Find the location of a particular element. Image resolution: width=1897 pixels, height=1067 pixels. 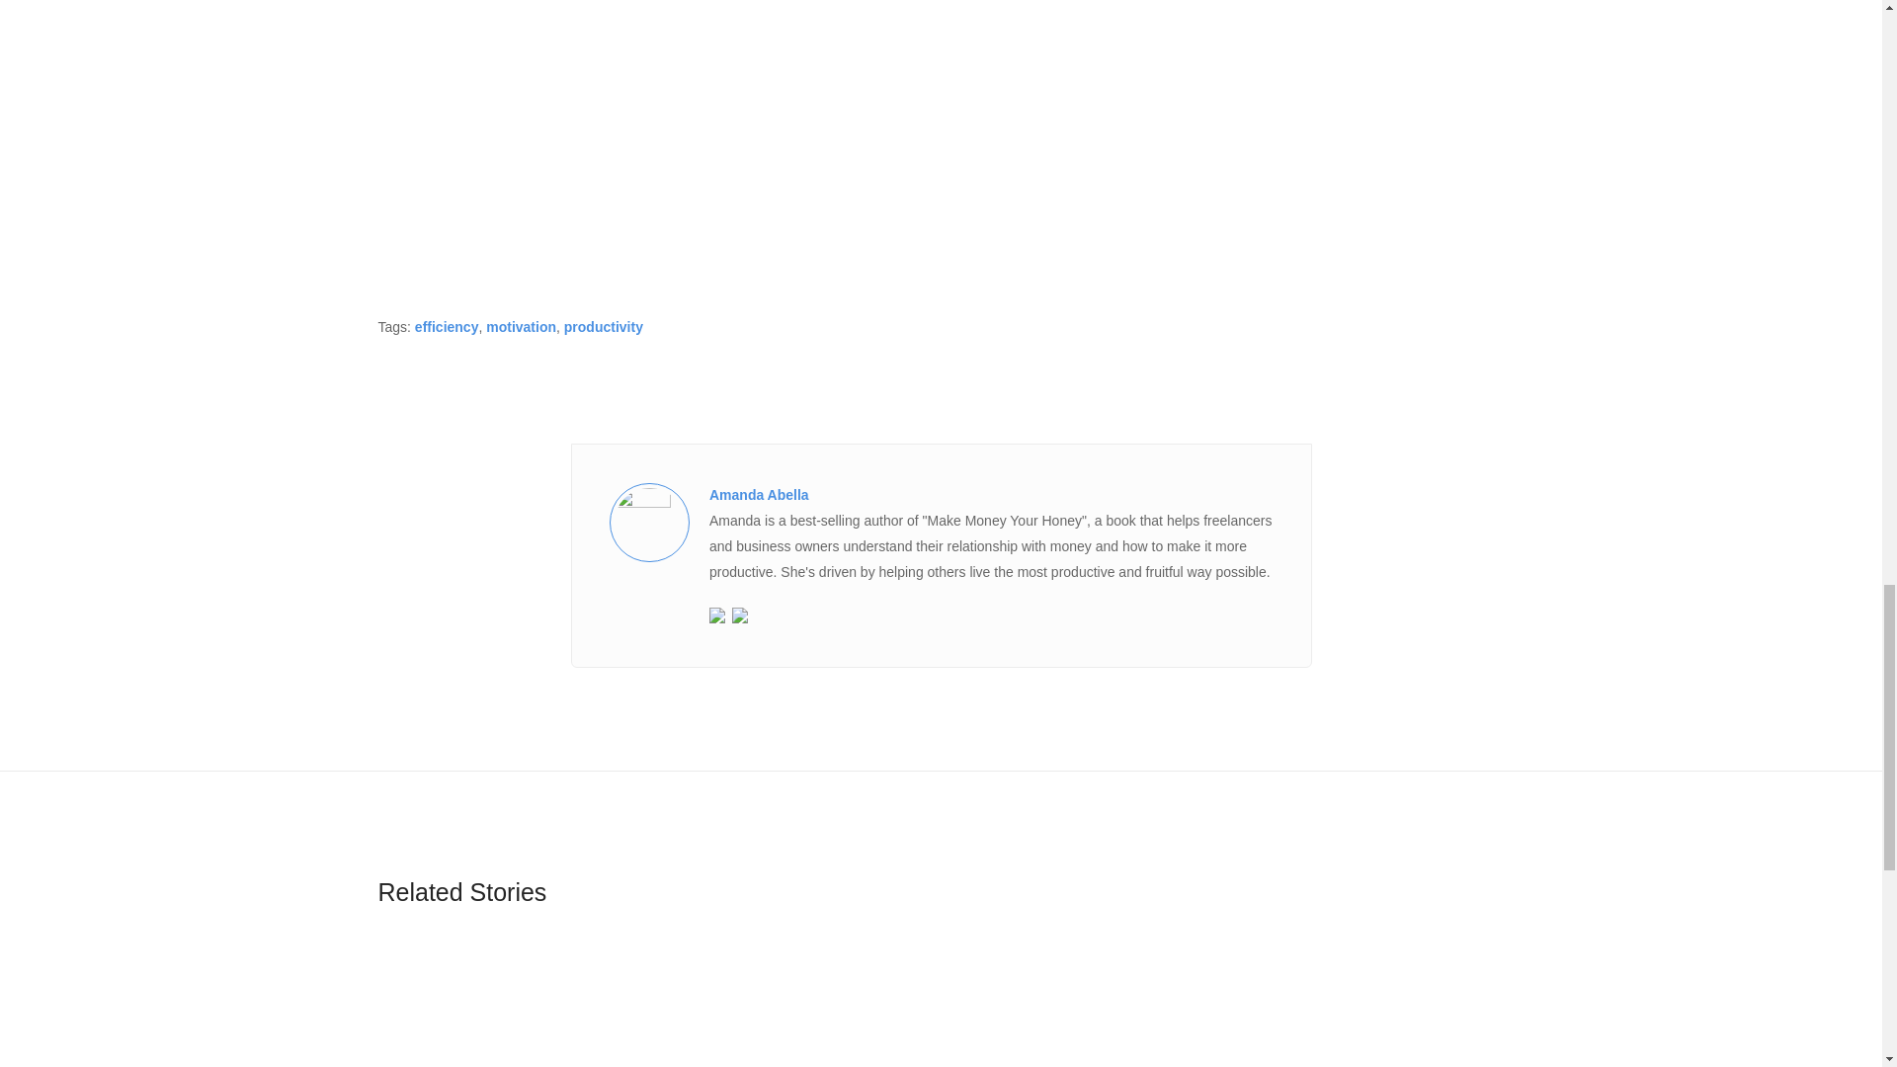

efficiency is located at coordinates (447, 326).